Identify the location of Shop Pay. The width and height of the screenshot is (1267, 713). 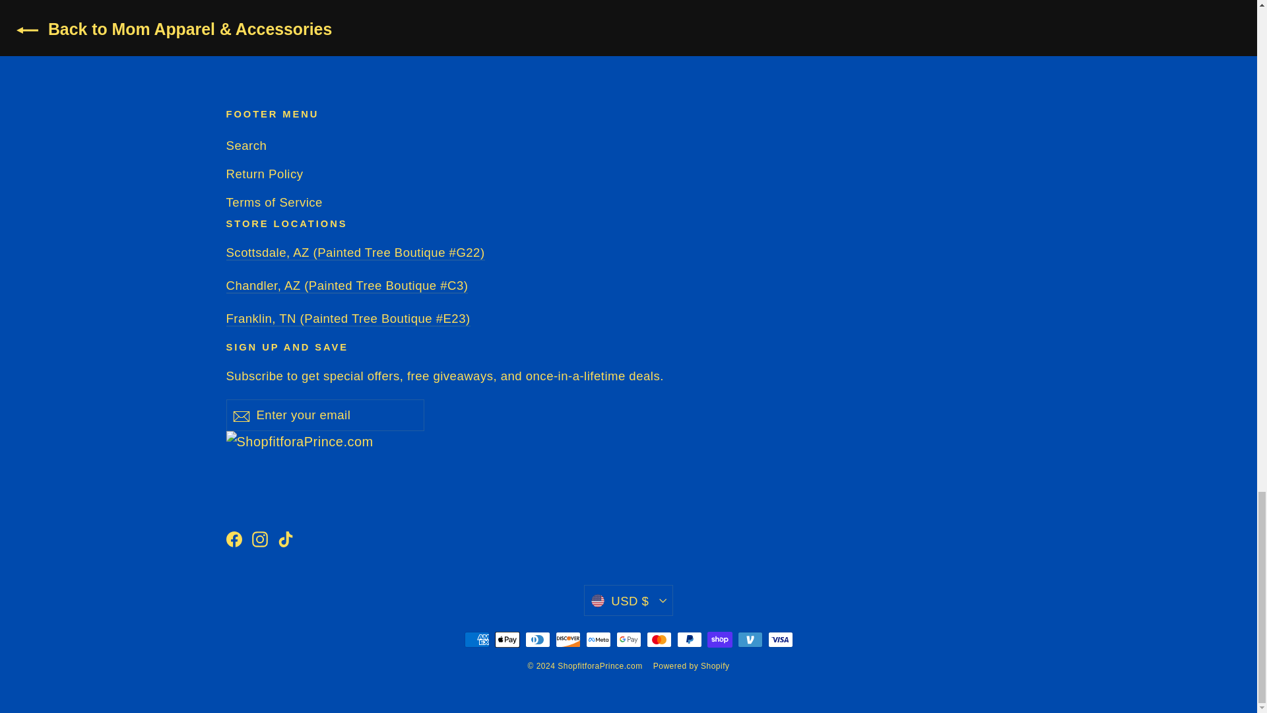
(719, 639).